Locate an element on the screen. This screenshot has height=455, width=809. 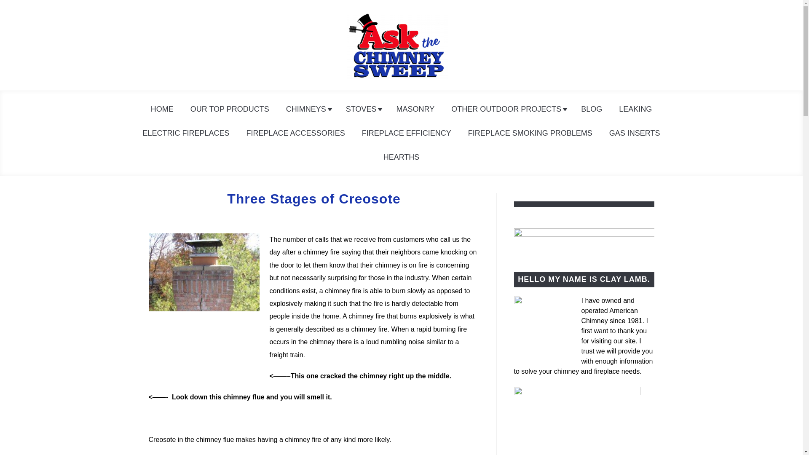
HOME is located at coordinates (162, 109).